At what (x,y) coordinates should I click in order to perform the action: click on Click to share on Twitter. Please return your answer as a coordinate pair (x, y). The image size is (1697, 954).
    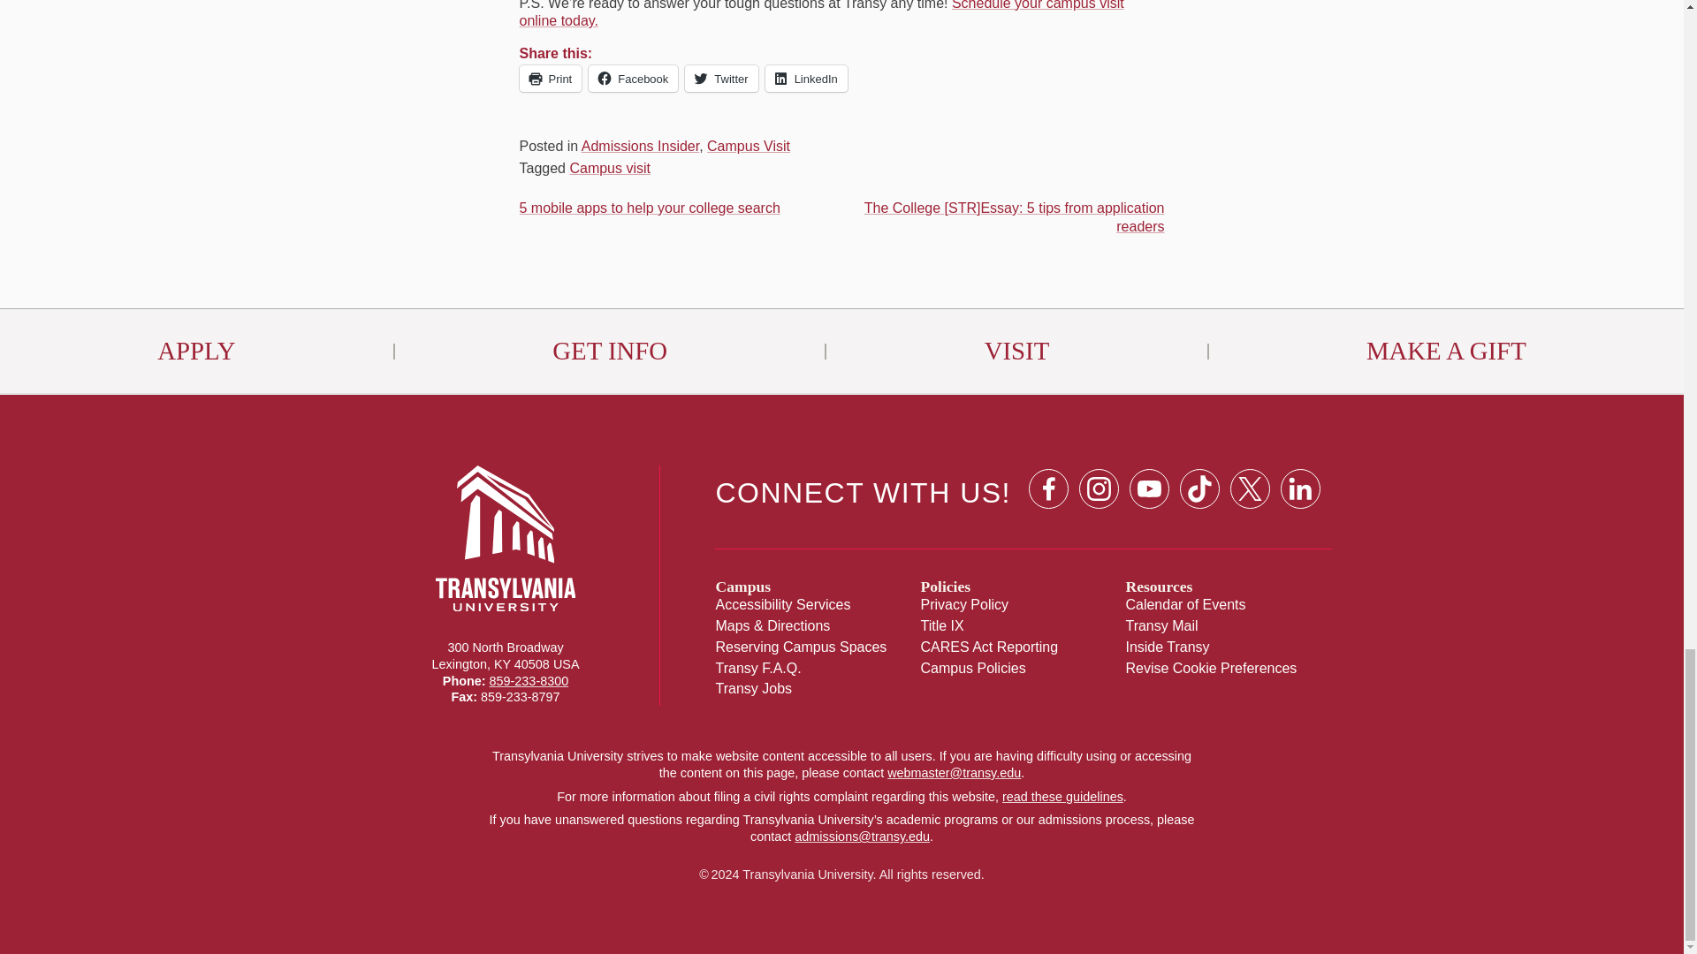
    Looking at the image, I should click on (721, 78).